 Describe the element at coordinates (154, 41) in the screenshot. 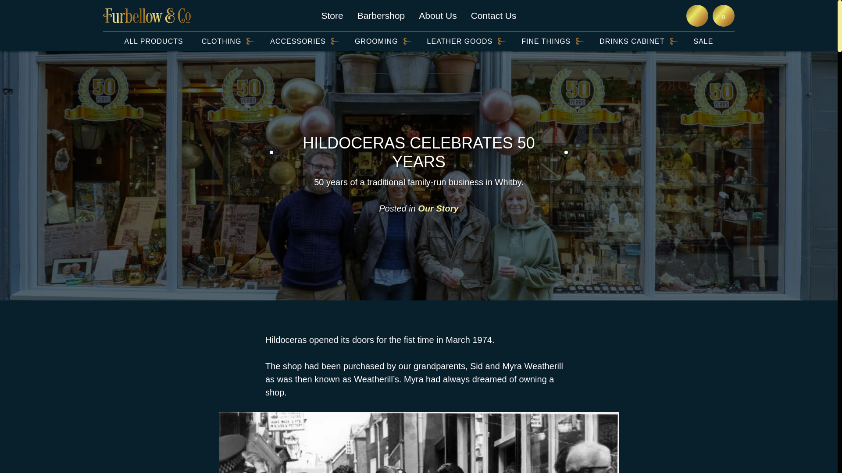

I see `ALL PRODUCTS` at that location.